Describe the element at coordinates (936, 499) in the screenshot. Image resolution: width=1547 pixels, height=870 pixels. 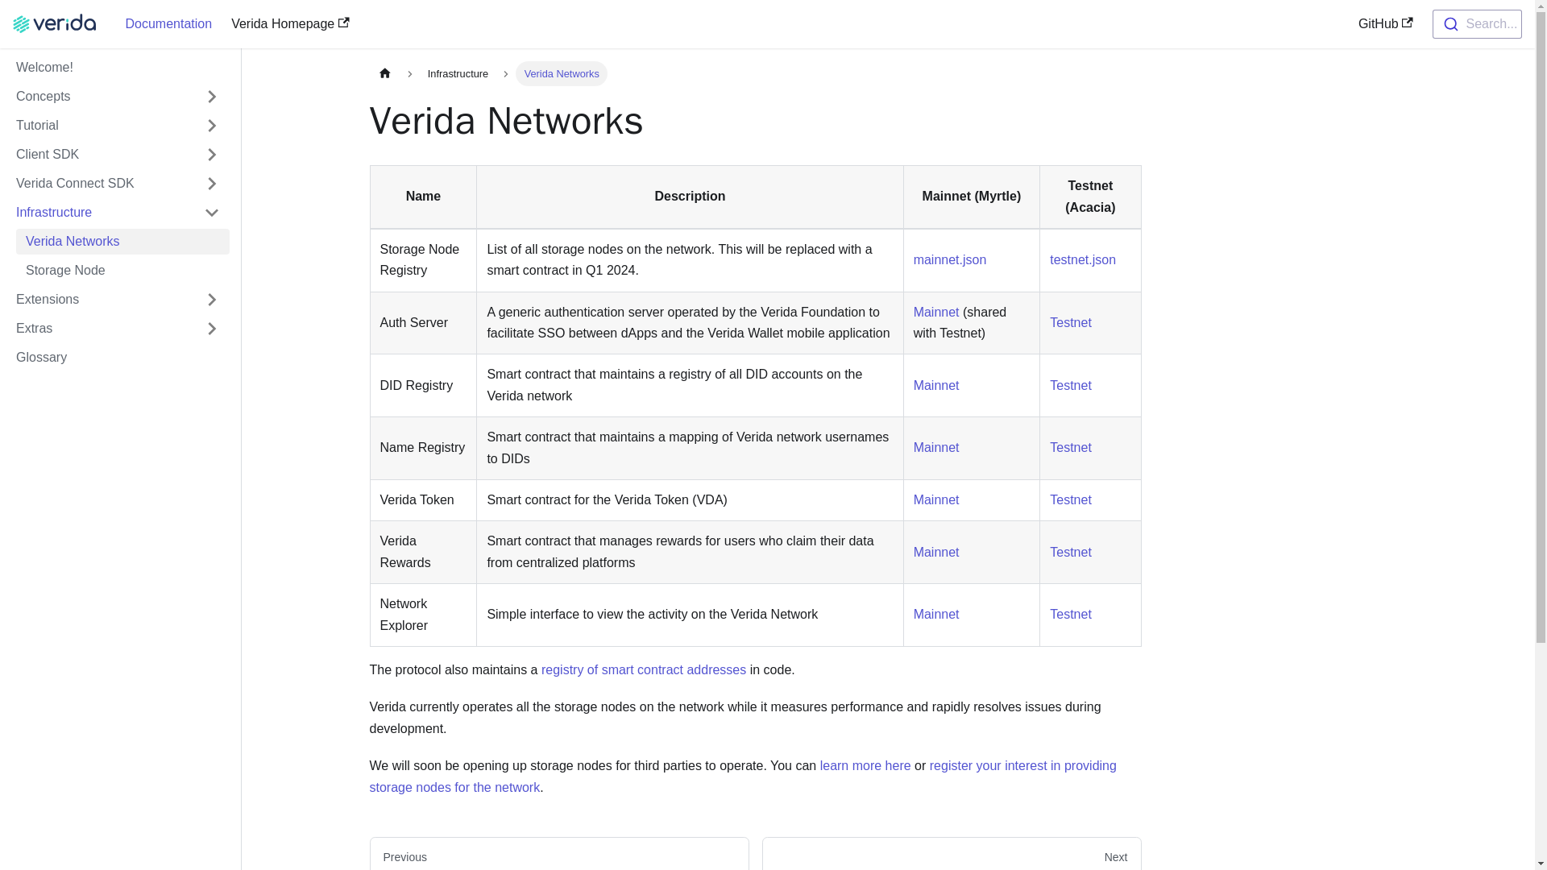
I see `Mainnet` at that location.